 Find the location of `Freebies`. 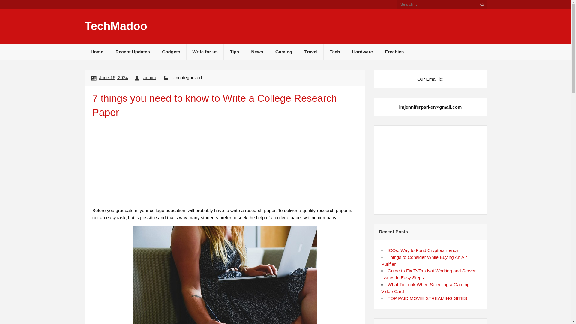

Freebies is located at coordinates (394, 52).